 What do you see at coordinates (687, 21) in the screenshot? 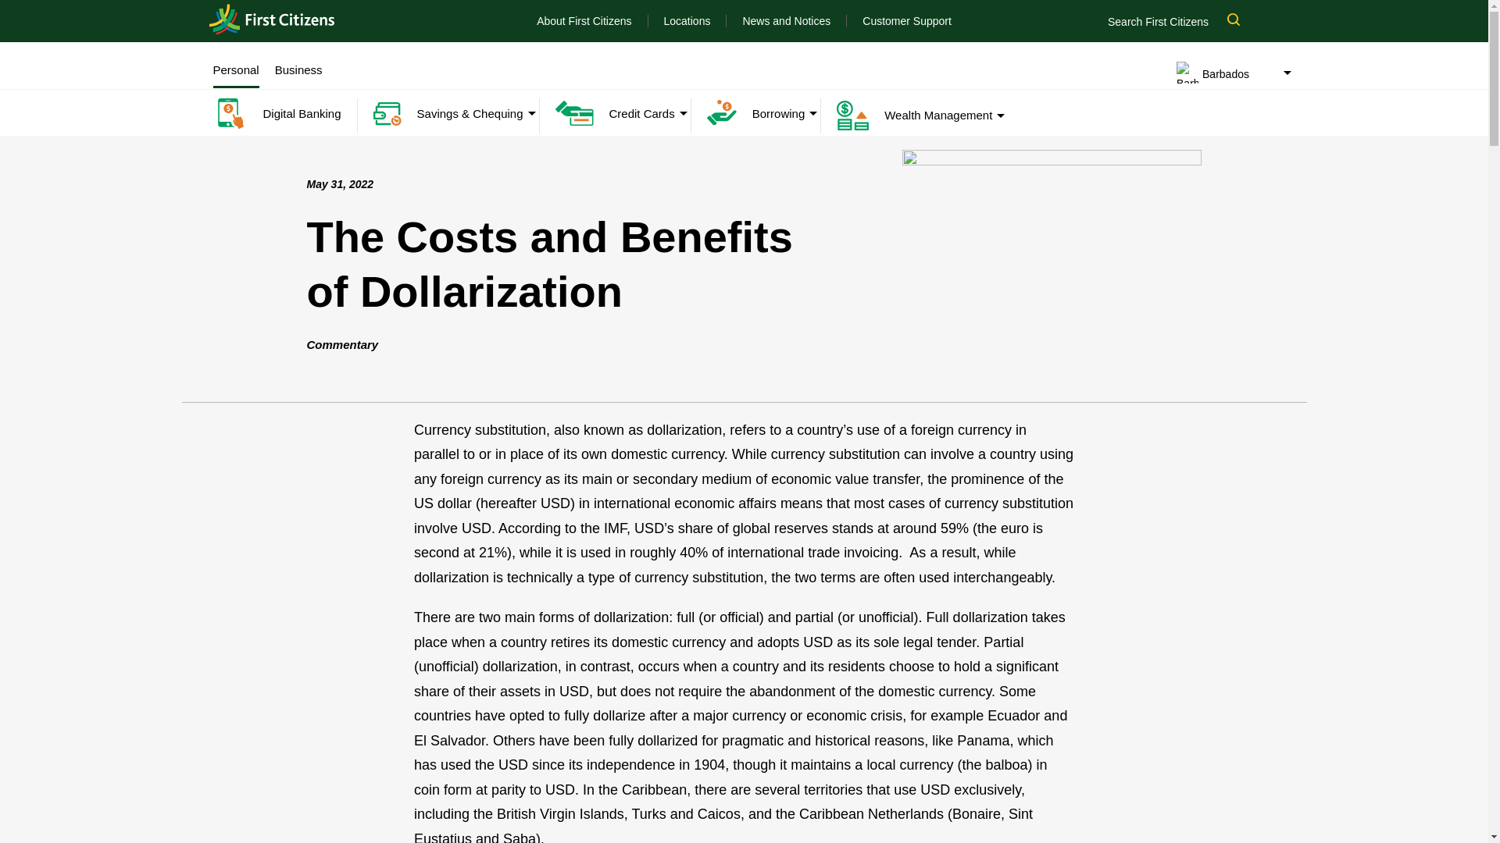
I see `Locations` at bounding box center [687, 21].